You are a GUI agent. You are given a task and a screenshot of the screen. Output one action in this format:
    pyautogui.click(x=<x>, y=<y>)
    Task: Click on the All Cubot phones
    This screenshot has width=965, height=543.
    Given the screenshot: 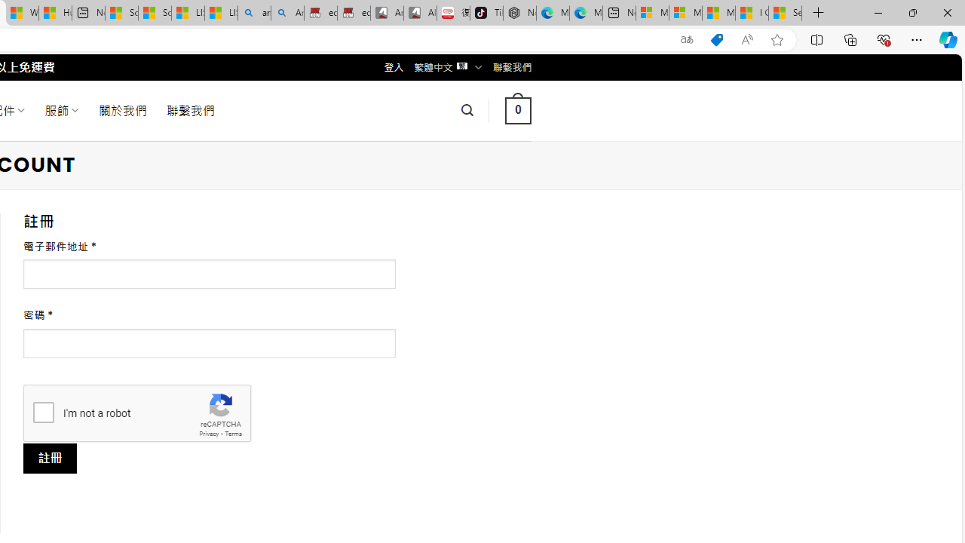 What is the action you would take?
    pyautogui.click(x=420, y=14)
    